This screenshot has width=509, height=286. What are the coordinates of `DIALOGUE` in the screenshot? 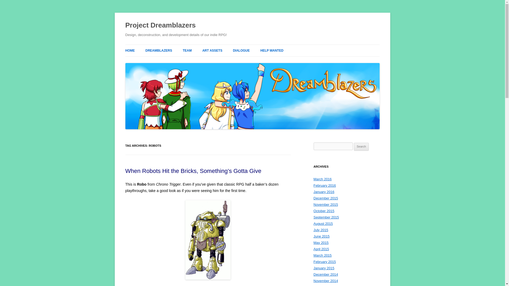 It's located at (241, 50).